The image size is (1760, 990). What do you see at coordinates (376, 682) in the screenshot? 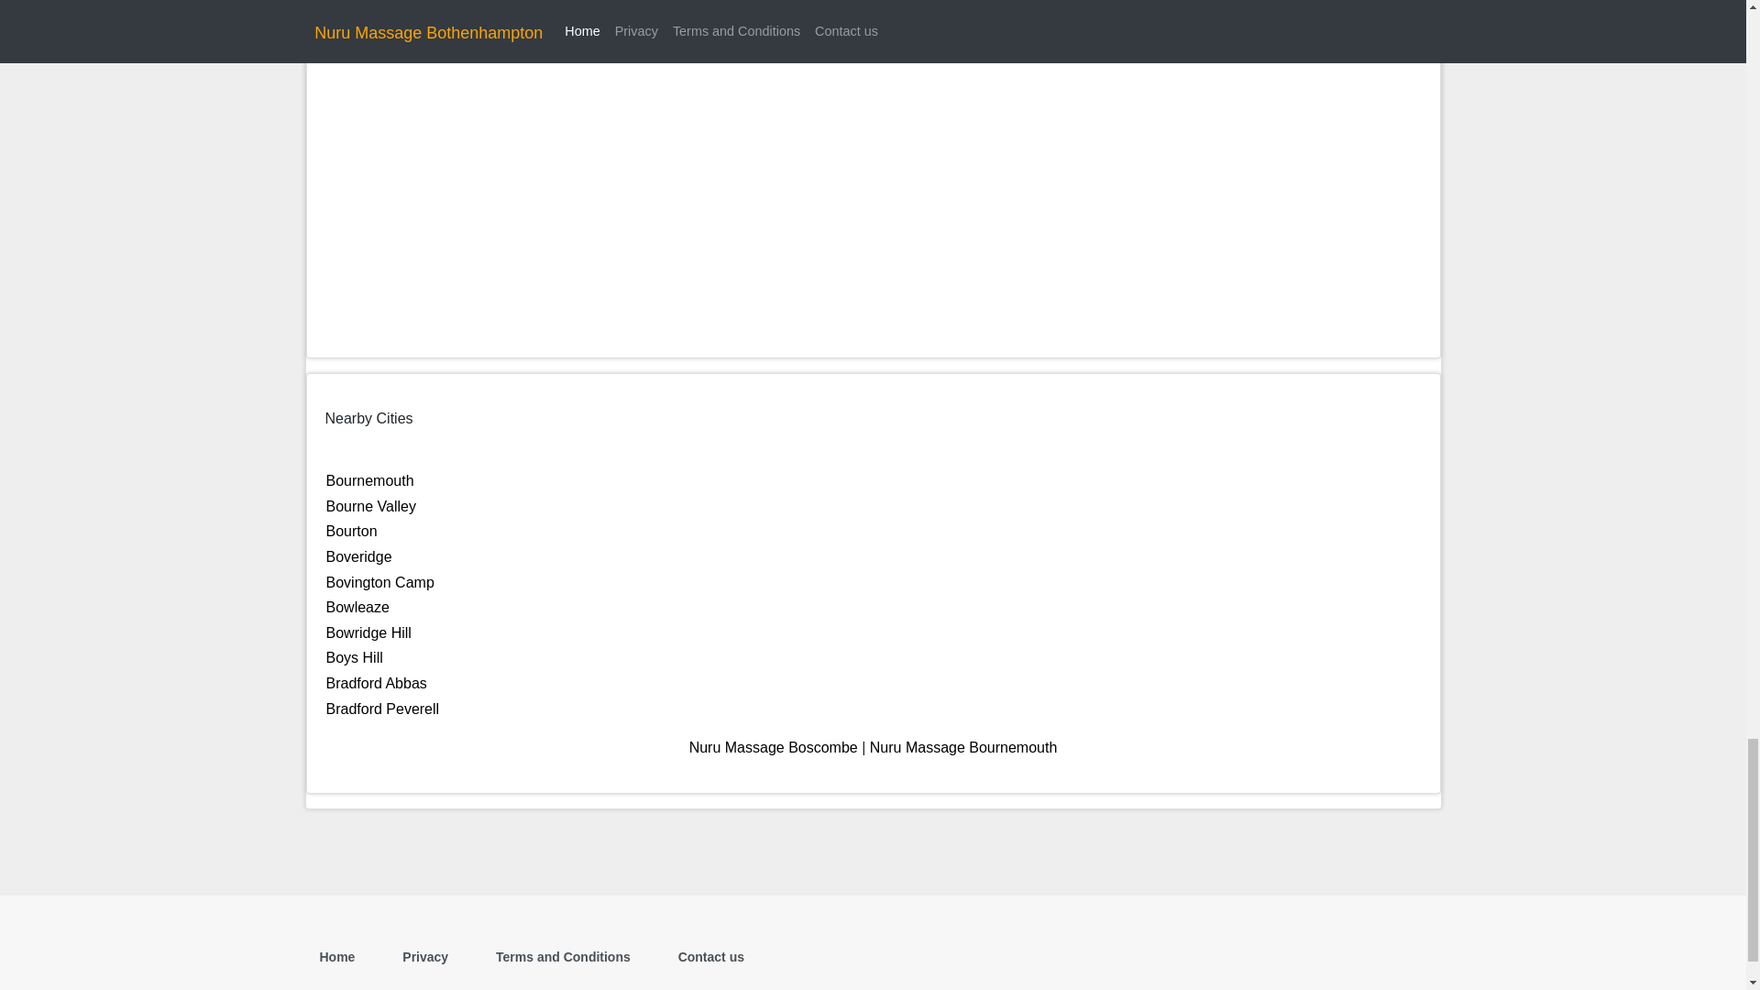
I see `Bradford Abbas` at bounding box center [376, 682].